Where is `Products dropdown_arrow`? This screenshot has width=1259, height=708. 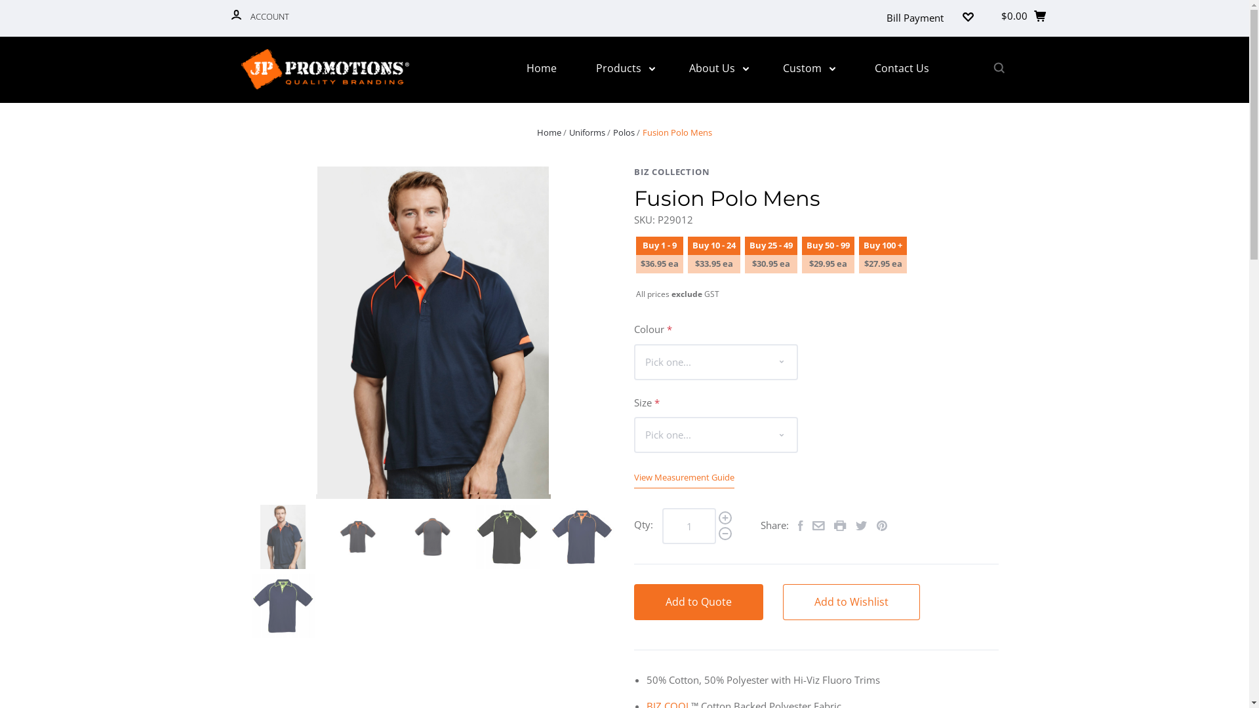 Products dropdown_arrow is located at coordinates (626, 68).